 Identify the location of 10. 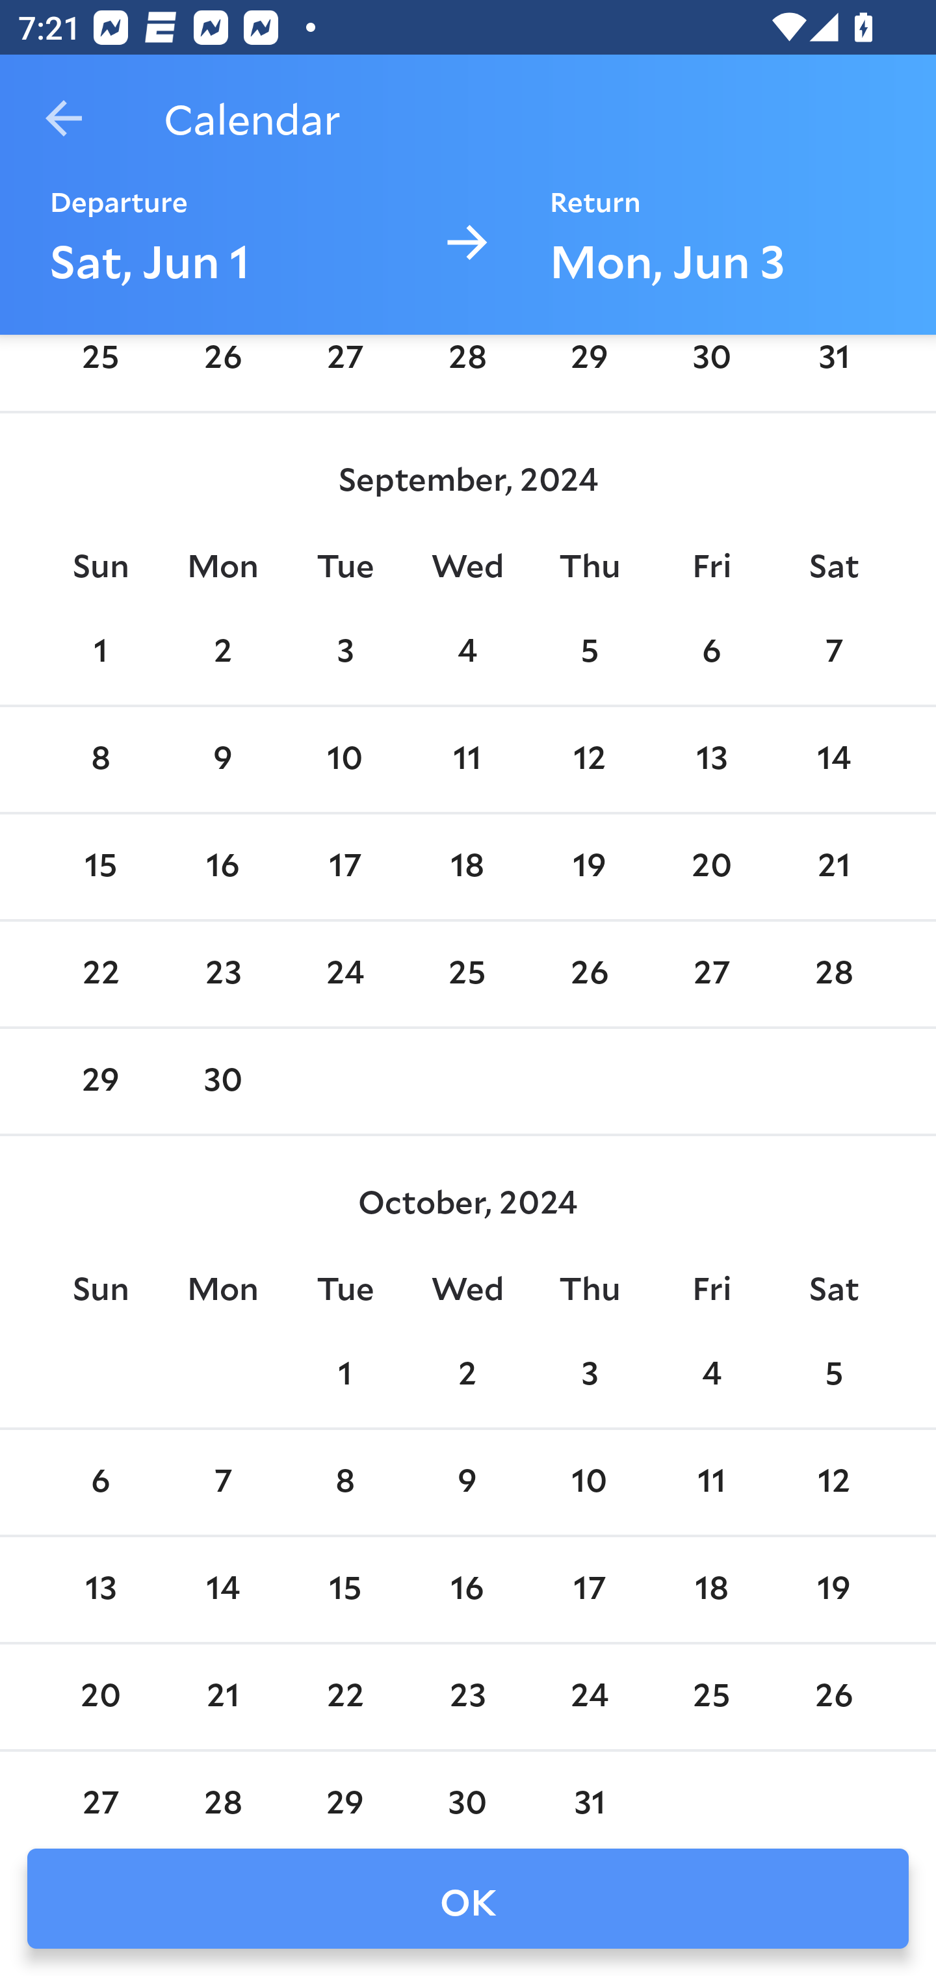
(344, 760).